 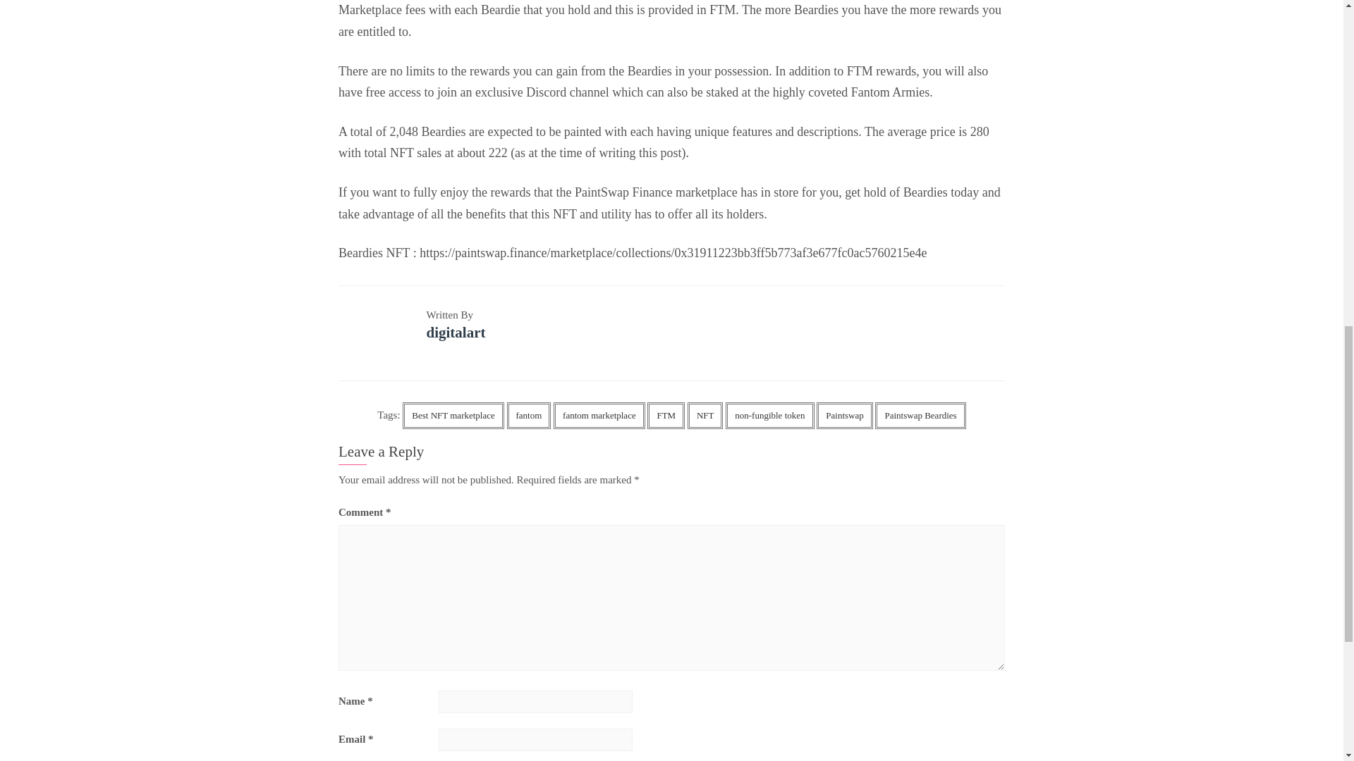 What do you see at coordinates (453, 416) in the screenshot?
I see `Best NFT marketplace` at bounding box center [453, 416].